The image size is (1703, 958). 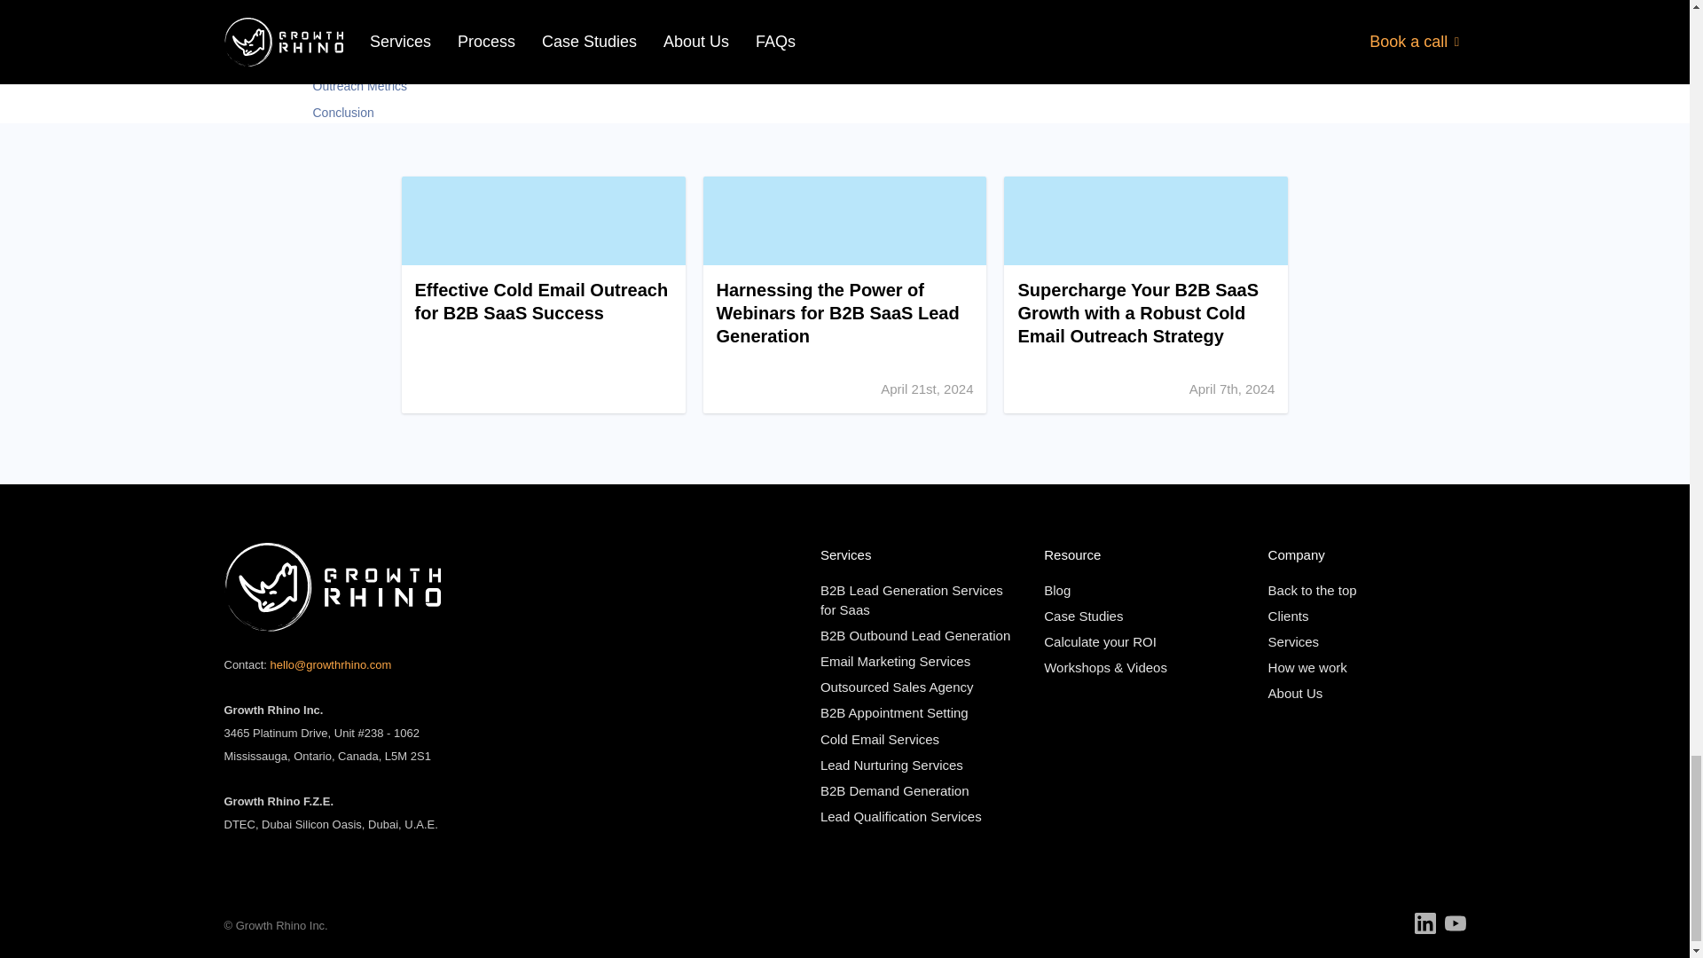 What do you see at coordinates (894, 712) in the screenshot?
I see `B2B Appointment Setting` at bounding box center [894, 712].